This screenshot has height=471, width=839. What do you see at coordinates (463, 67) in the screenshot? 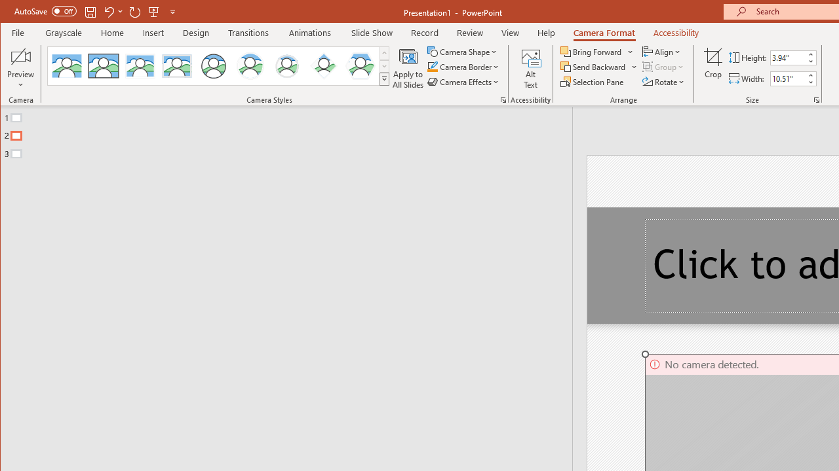
I see `Camera Border` at bounding box center [463, 67].